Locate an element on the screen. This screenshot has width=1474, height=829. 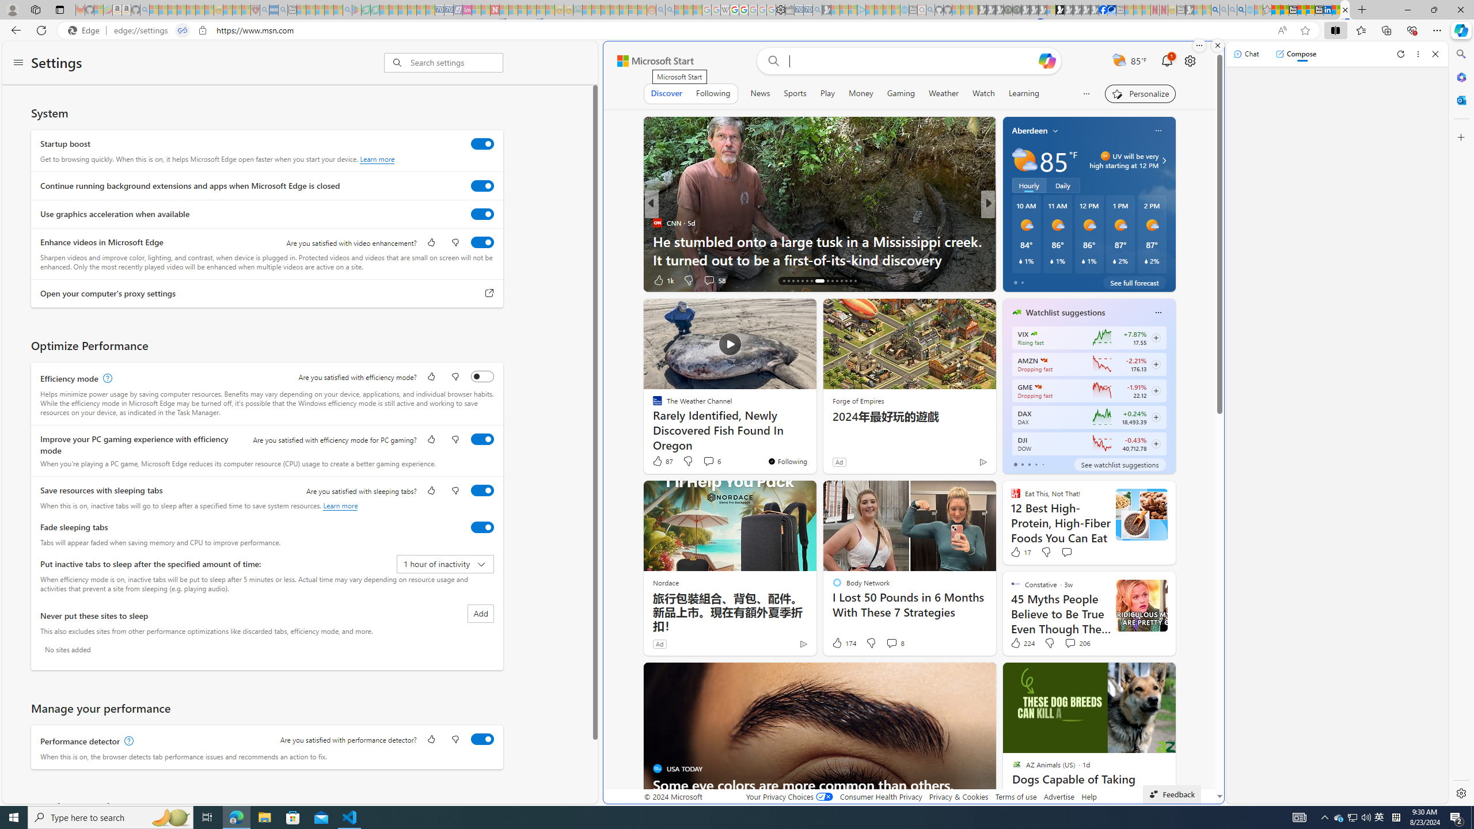
Wallet - Sleeping is located at coordinates (789, 10).